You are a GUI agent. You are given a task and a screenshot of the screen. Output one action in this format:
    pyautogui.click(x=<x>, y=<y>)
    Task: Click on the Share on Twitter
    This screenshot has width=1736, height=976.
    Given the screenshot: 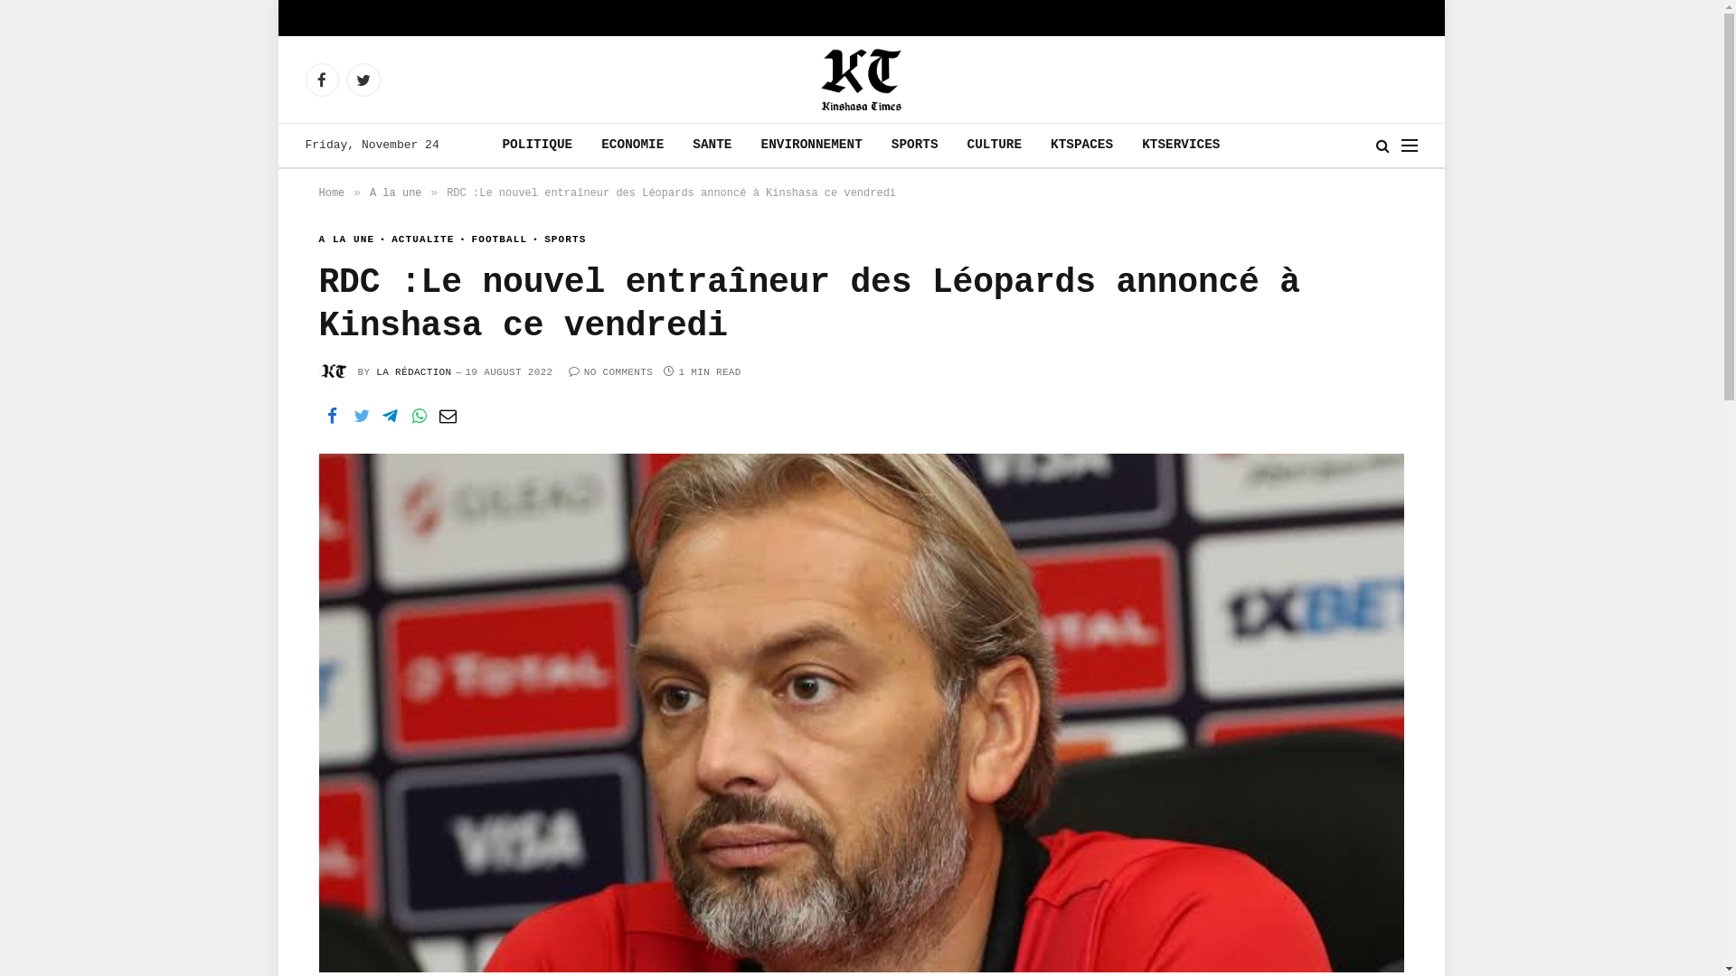 What is the action you would take?
    pyautogui.click(x=361, y=417)
    